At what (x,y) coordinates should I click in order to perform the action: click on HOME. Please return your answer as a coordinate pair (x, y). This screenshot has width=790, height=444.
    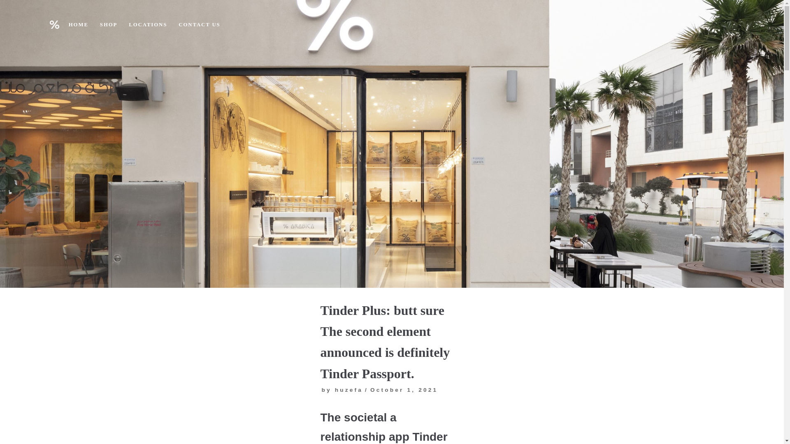
    Looking at the image, I should click on (79, 25).